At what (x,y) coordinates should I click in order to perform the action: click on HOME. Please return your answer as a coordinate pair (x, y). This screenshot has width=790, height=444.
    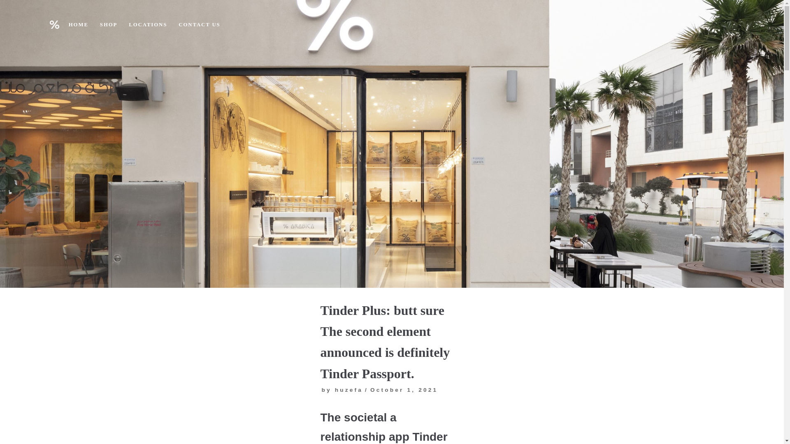
    Looking at the image, I should click on (79, 25).